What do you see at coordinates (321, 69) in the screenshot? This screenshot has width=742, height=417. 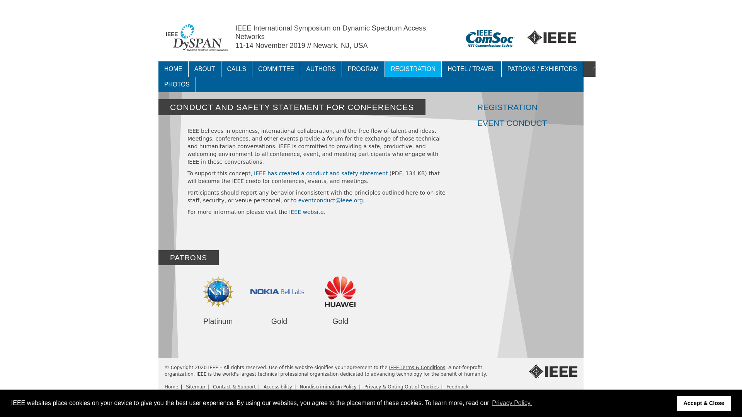 I see `AUTHORS` at bounding box center [321, 69].